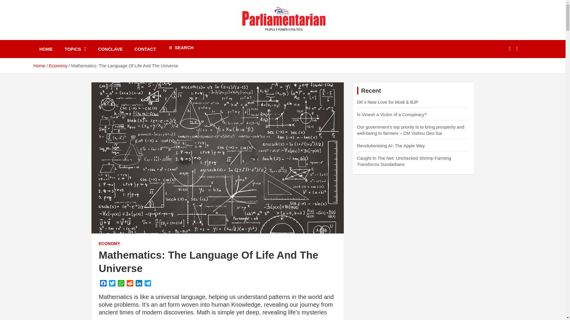 Image resolution: width=570 pixels, height=320 pixels. I want to click on Telegram, so click(147, 284).